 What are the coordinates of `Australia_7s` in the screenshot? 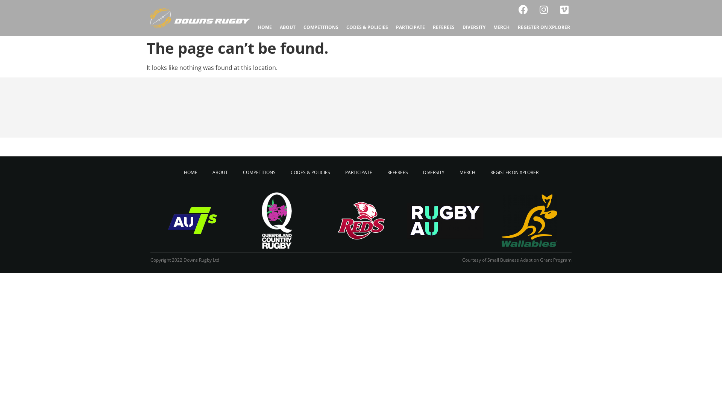 It's located at (193, 221).